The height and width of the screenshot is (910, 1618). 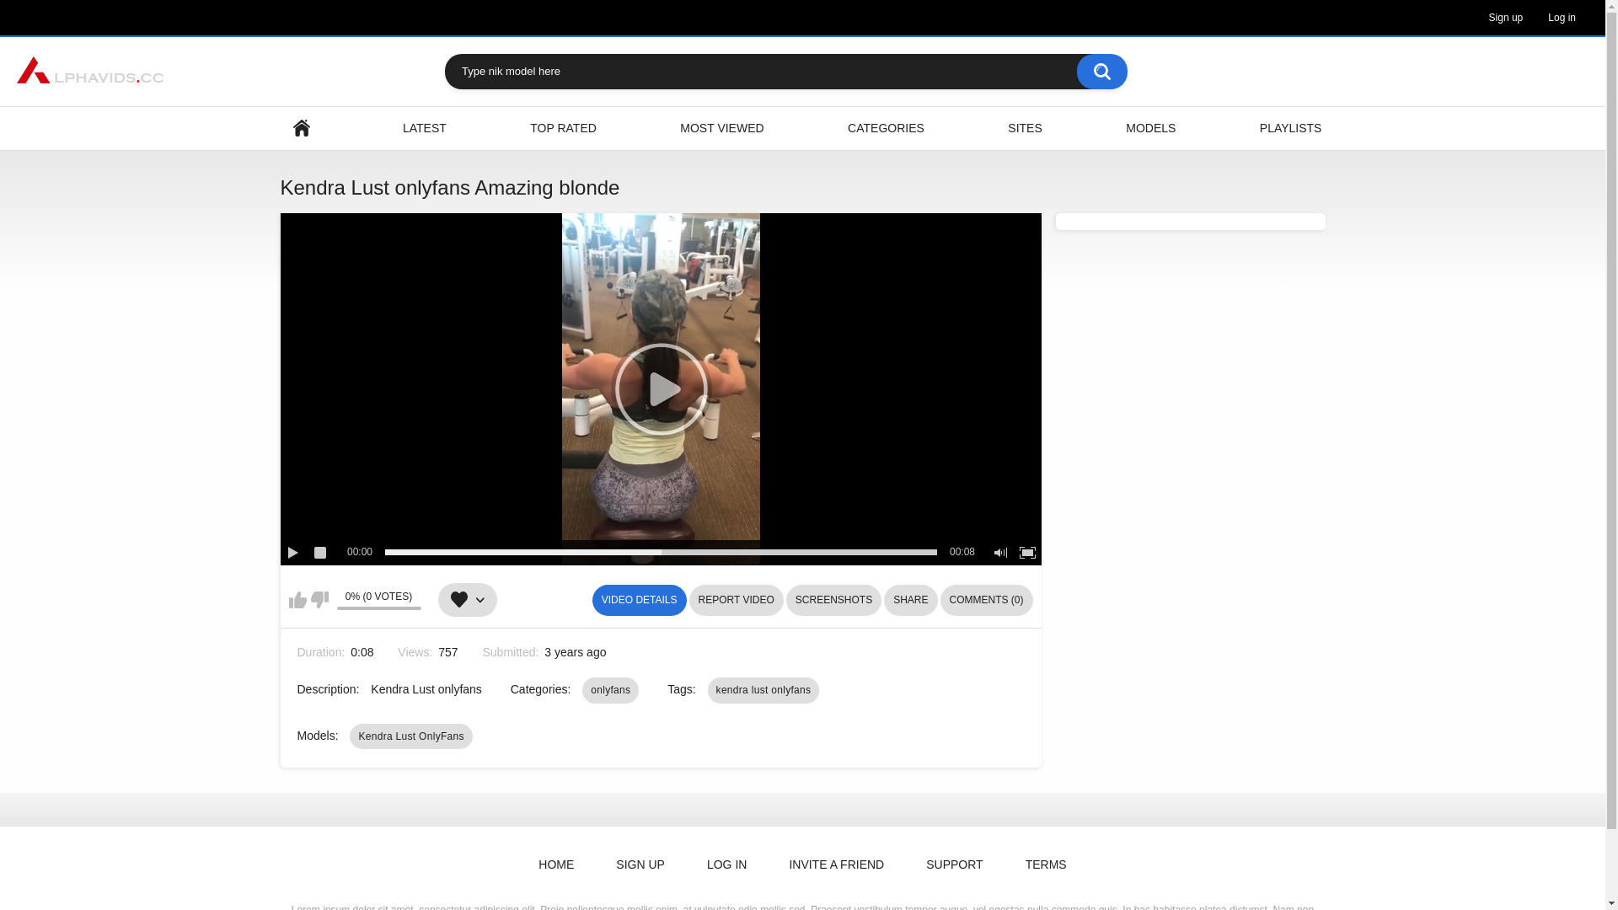 What do you see at coordinates (1291, 128) in the screenshot?
I see `PLAYLISTS` at bounding box center [1291, 128].